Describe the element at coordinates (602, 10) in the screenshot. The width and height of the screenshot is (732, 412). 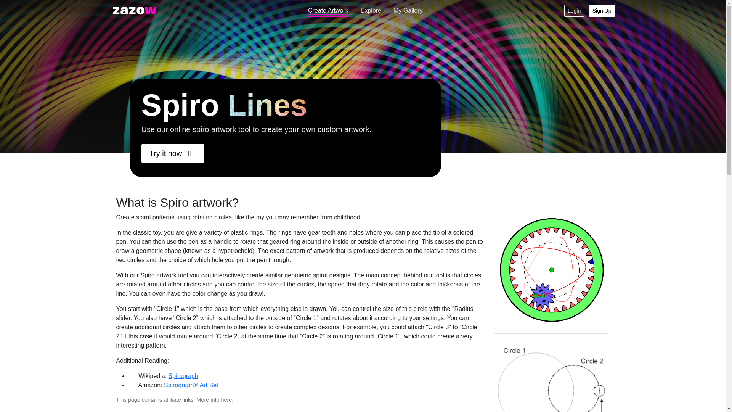
I see `Sign Up` at that location.